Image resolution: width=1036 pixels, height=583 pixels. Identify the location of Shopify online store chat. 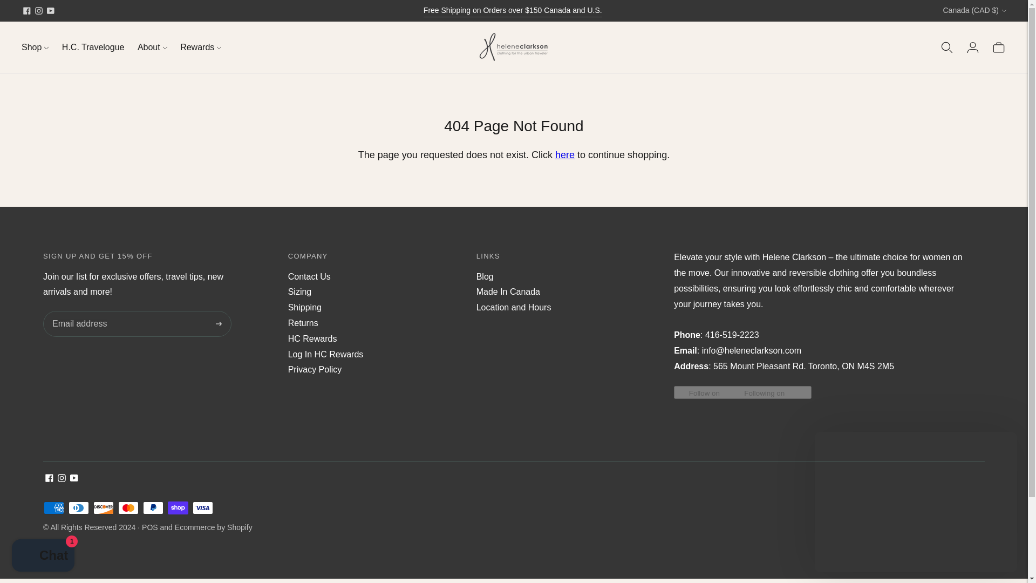
(43, 557).